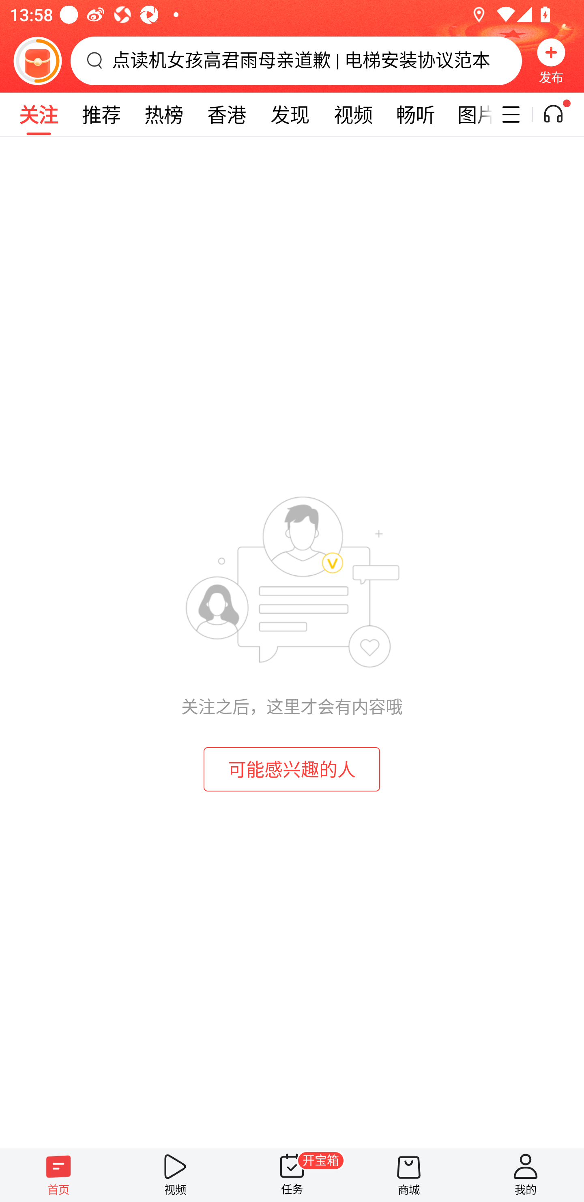  Describe the element at coordinates (101, 115) in the screenshot. I see `推荐` at that location.